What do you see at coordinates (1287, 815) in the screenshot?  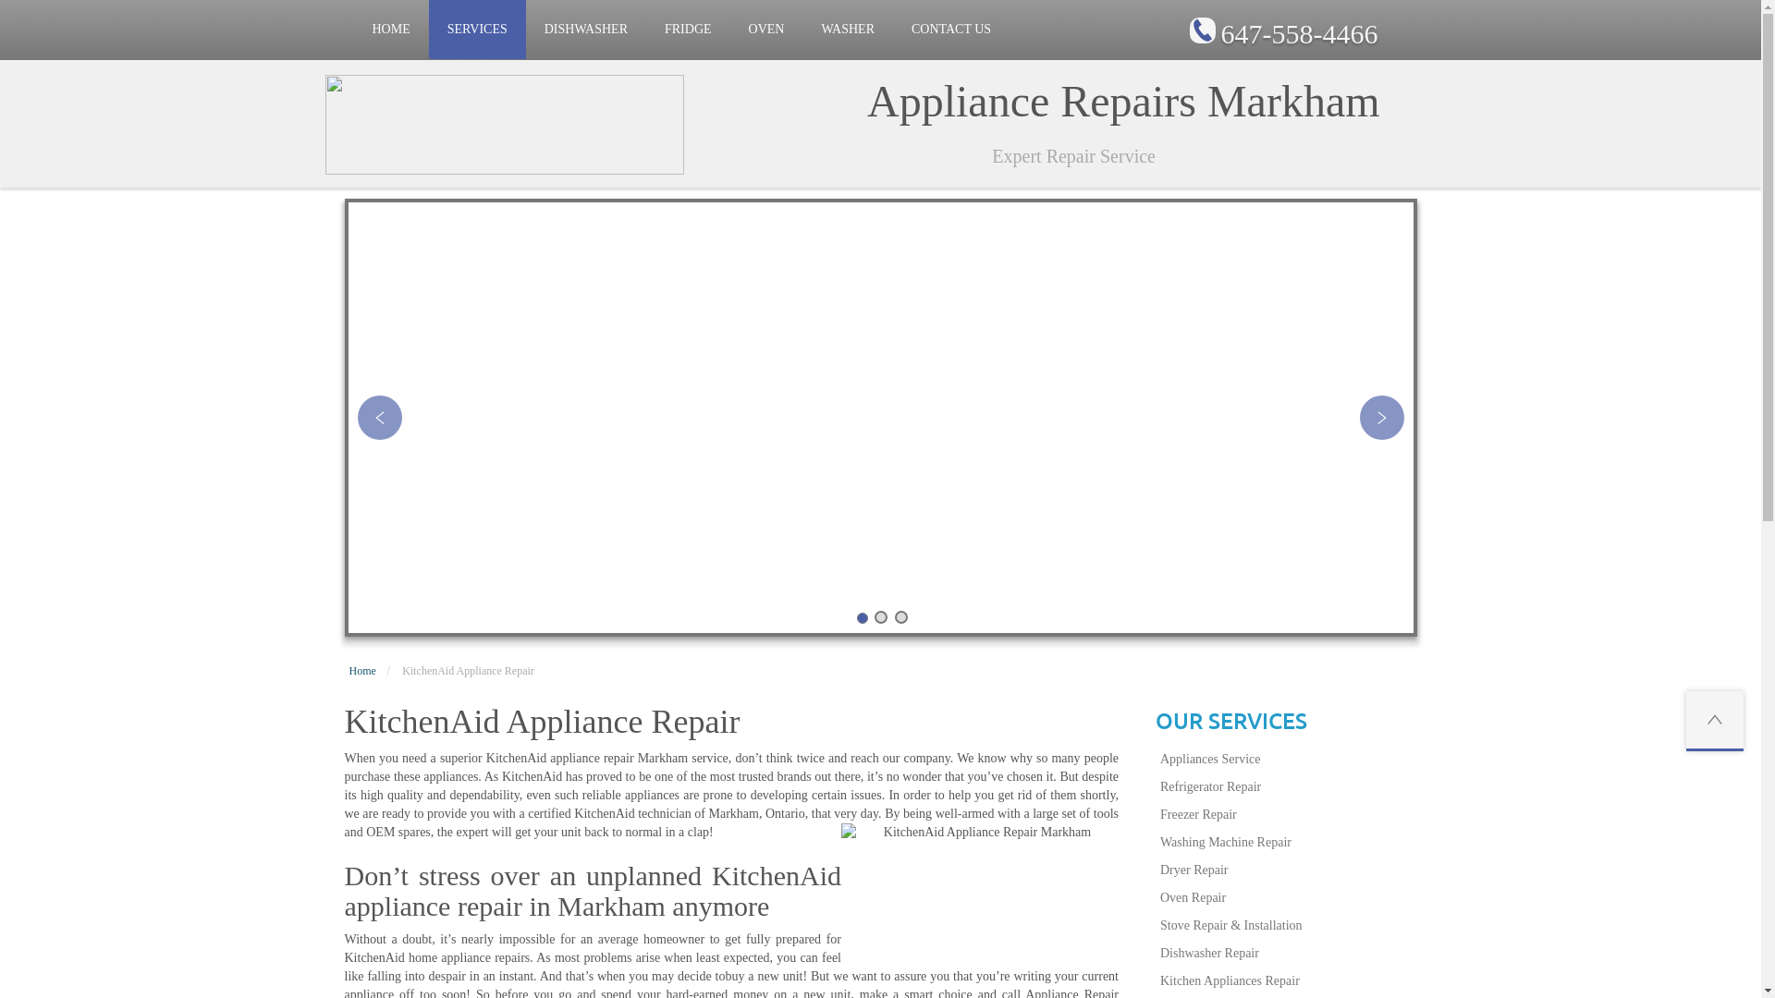 I see `Freezer Repair` at bounding box center [1287, 815].